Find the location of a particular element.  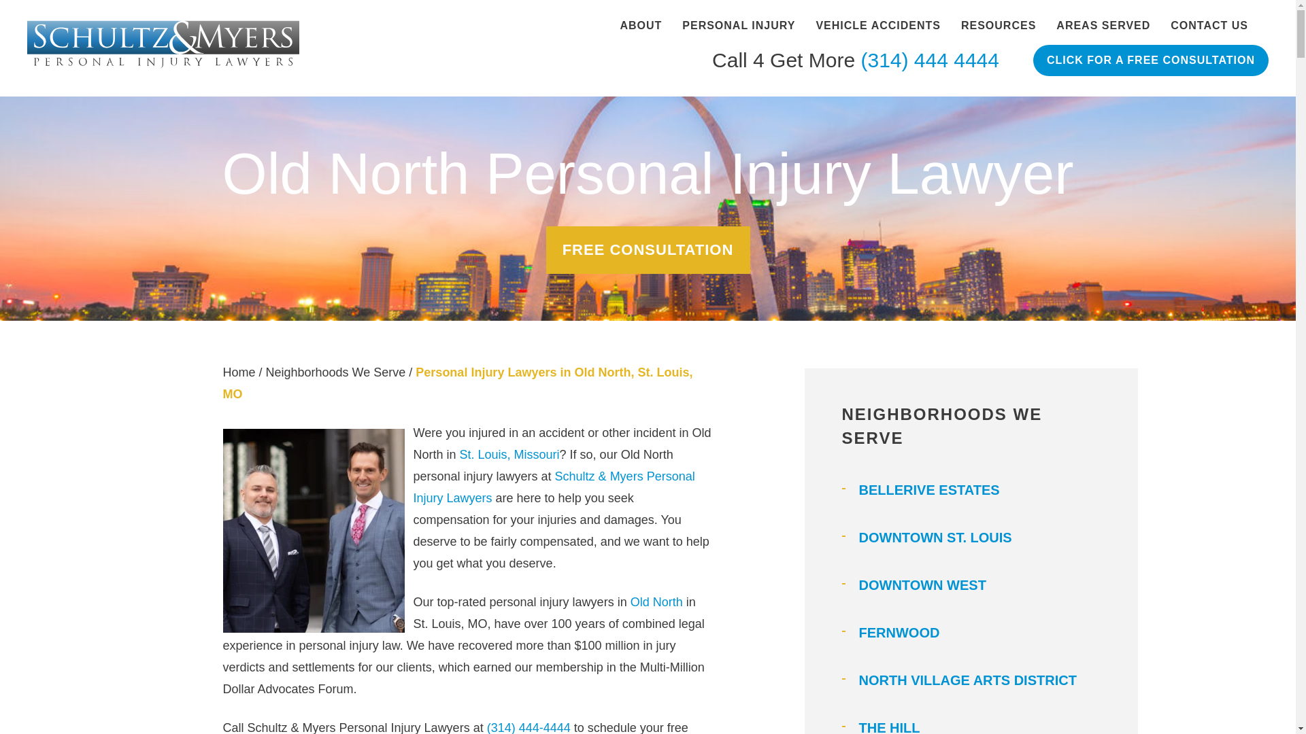

Neighborhoods We Serve is located at coordinates (336, 372).